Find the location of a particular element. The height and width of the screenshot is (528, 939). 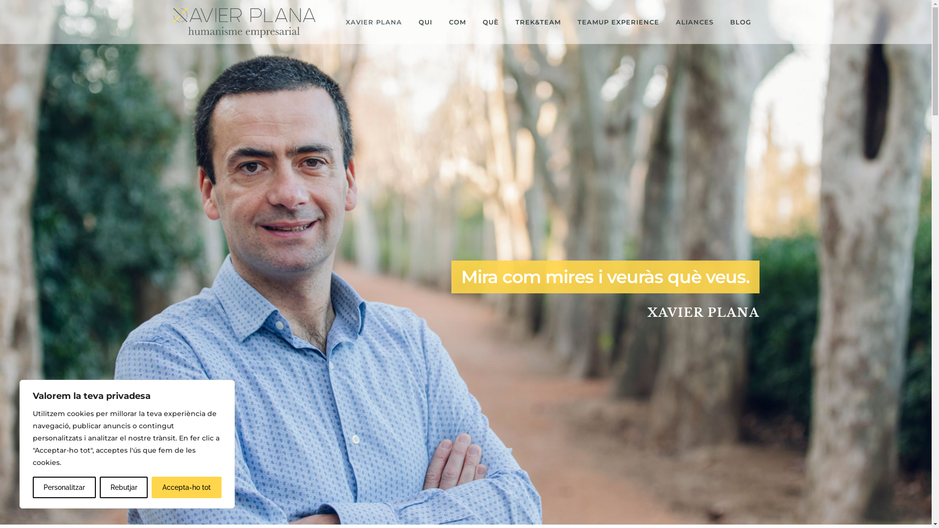

Accepta-ho tot is located at coordinates (187, 487).